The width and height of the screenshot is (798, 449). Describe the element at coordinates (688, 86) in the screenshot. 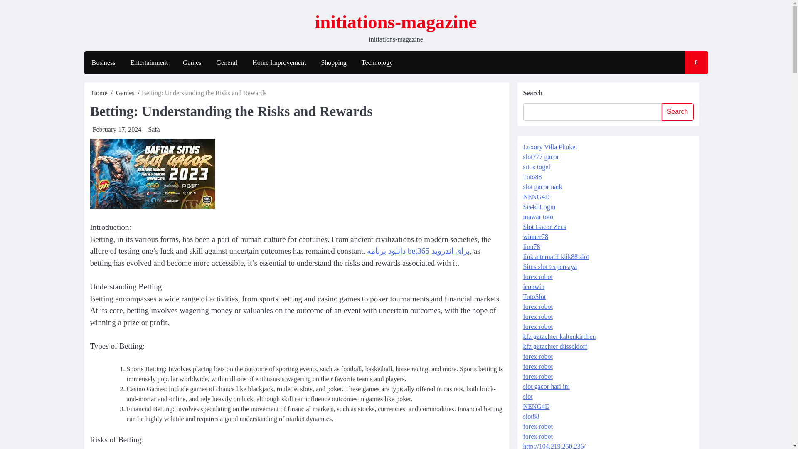

I see `Search` at that location.